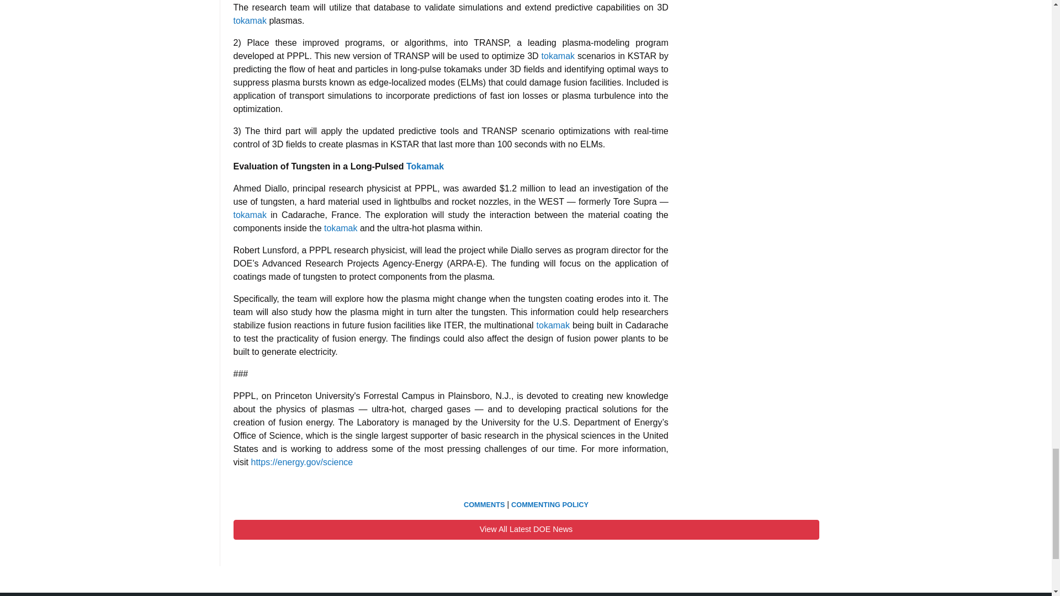 The image size is (1060, 596). What do you see at coordinates (549, 504) in the screenshot?
I see `Newswise commenting policy` at bounding box center [549, 504].